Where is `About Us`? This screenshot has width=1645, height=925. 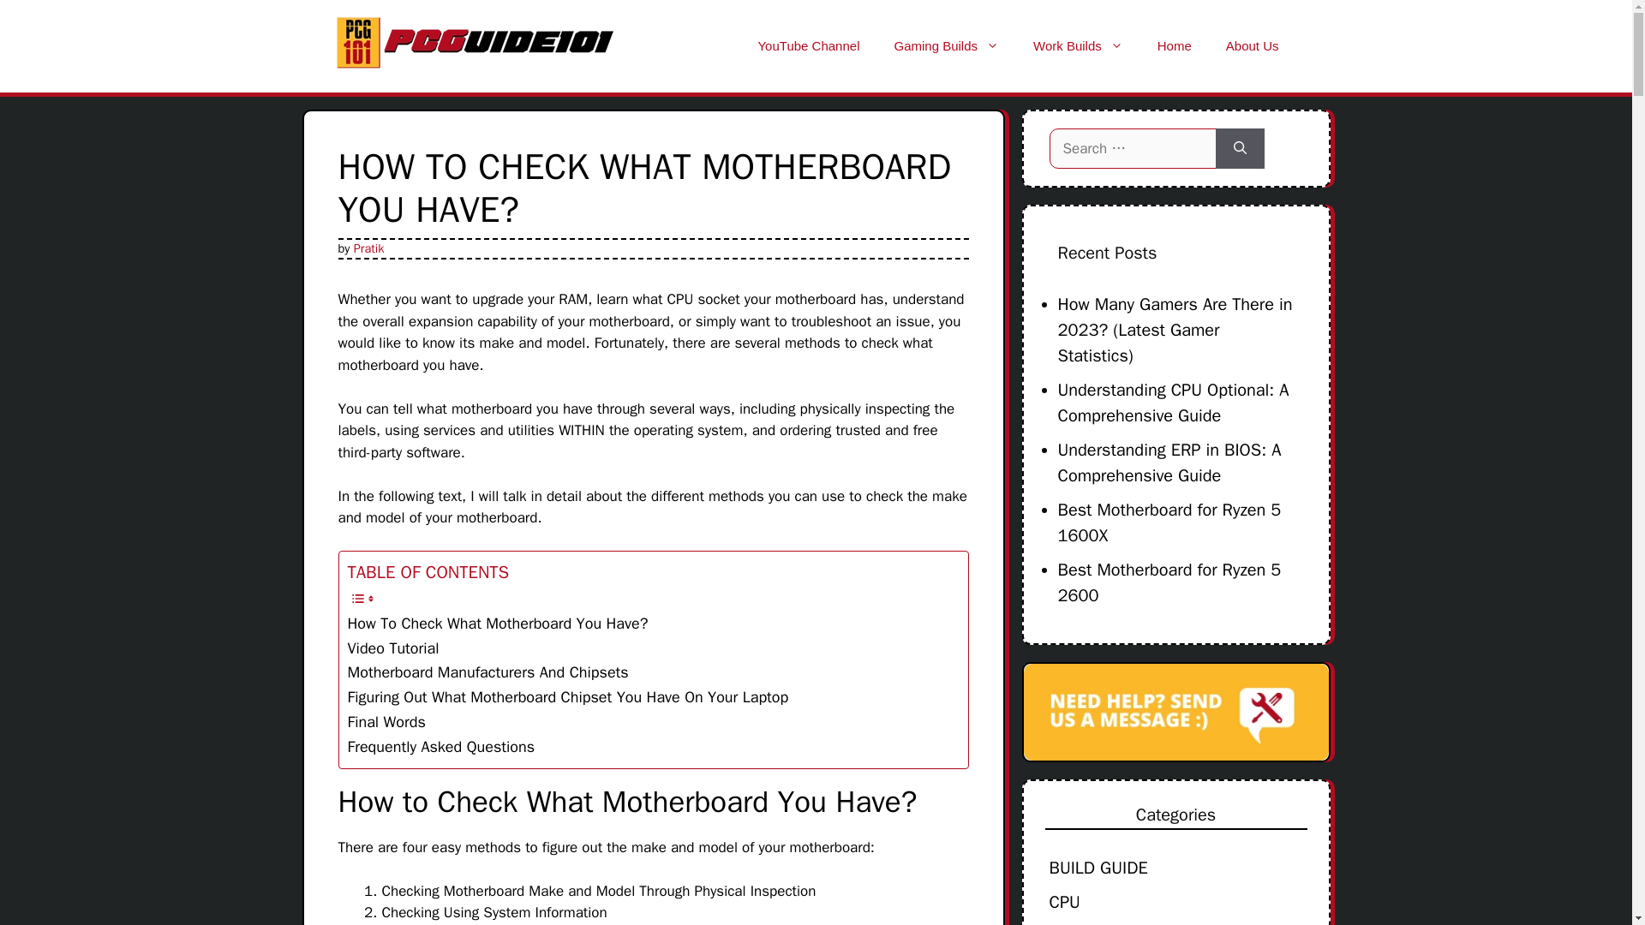 About Us is located at coordinates (1253, 46).